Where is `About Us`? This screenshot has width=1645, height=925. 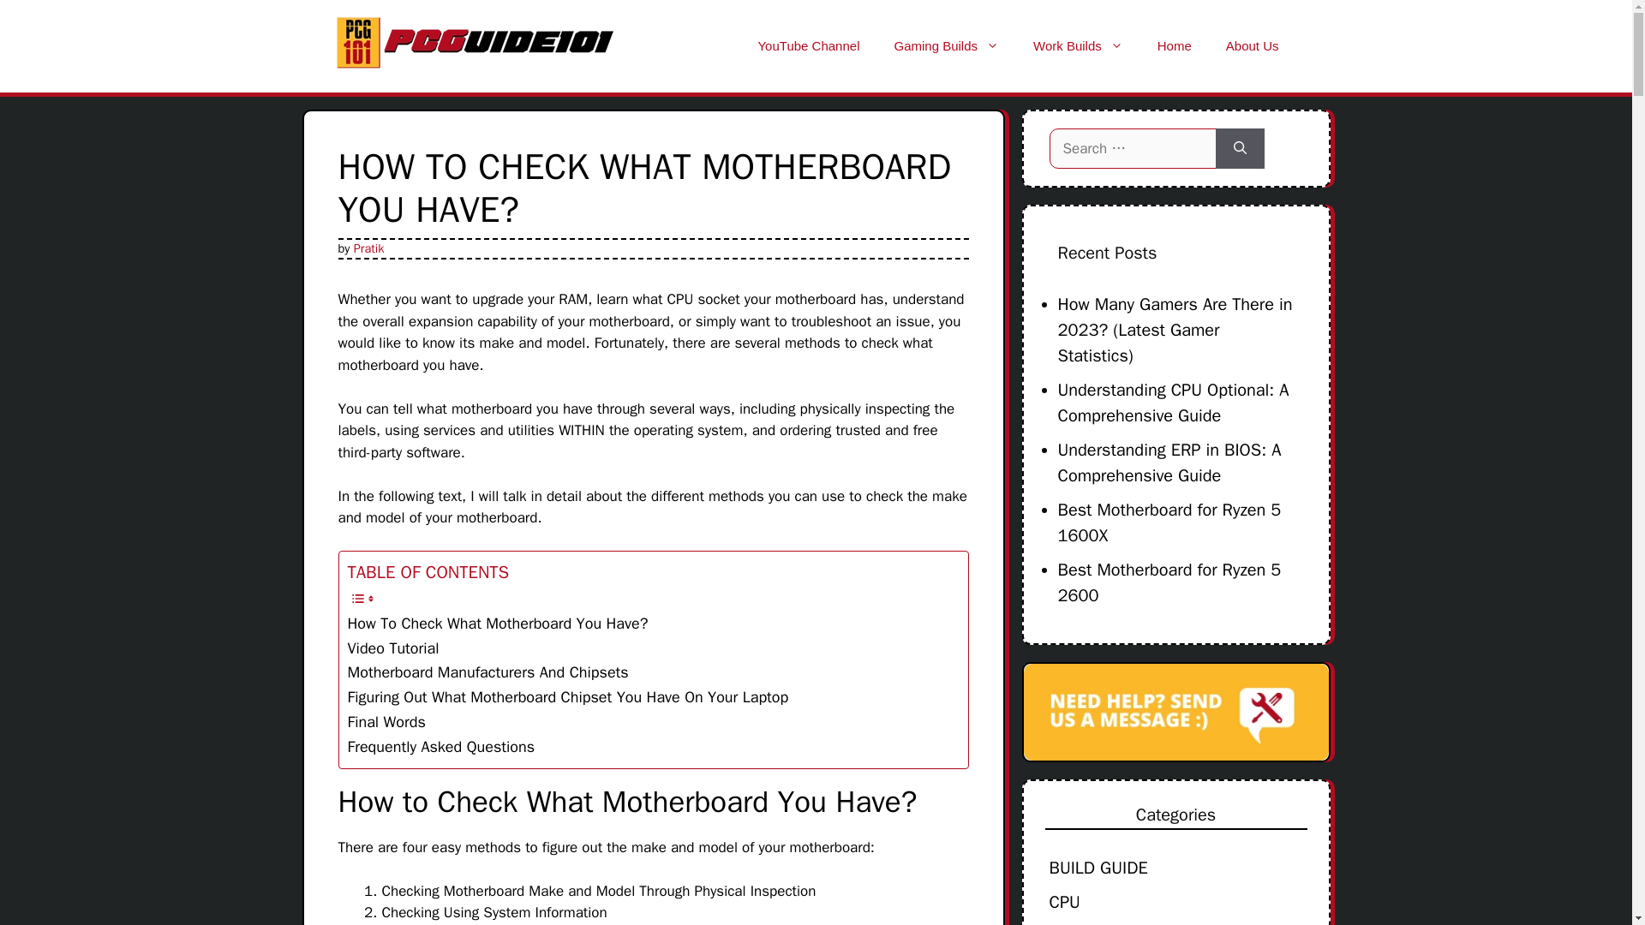 About Us is located at coordinates (1253, 46).